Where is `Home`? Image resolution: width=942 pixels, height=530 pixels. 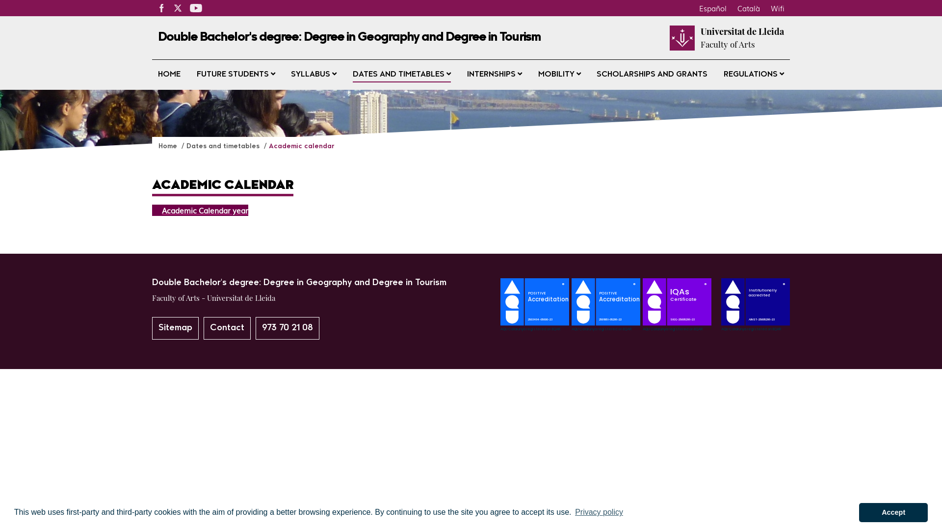 Home is located at coordinates (169, 146).